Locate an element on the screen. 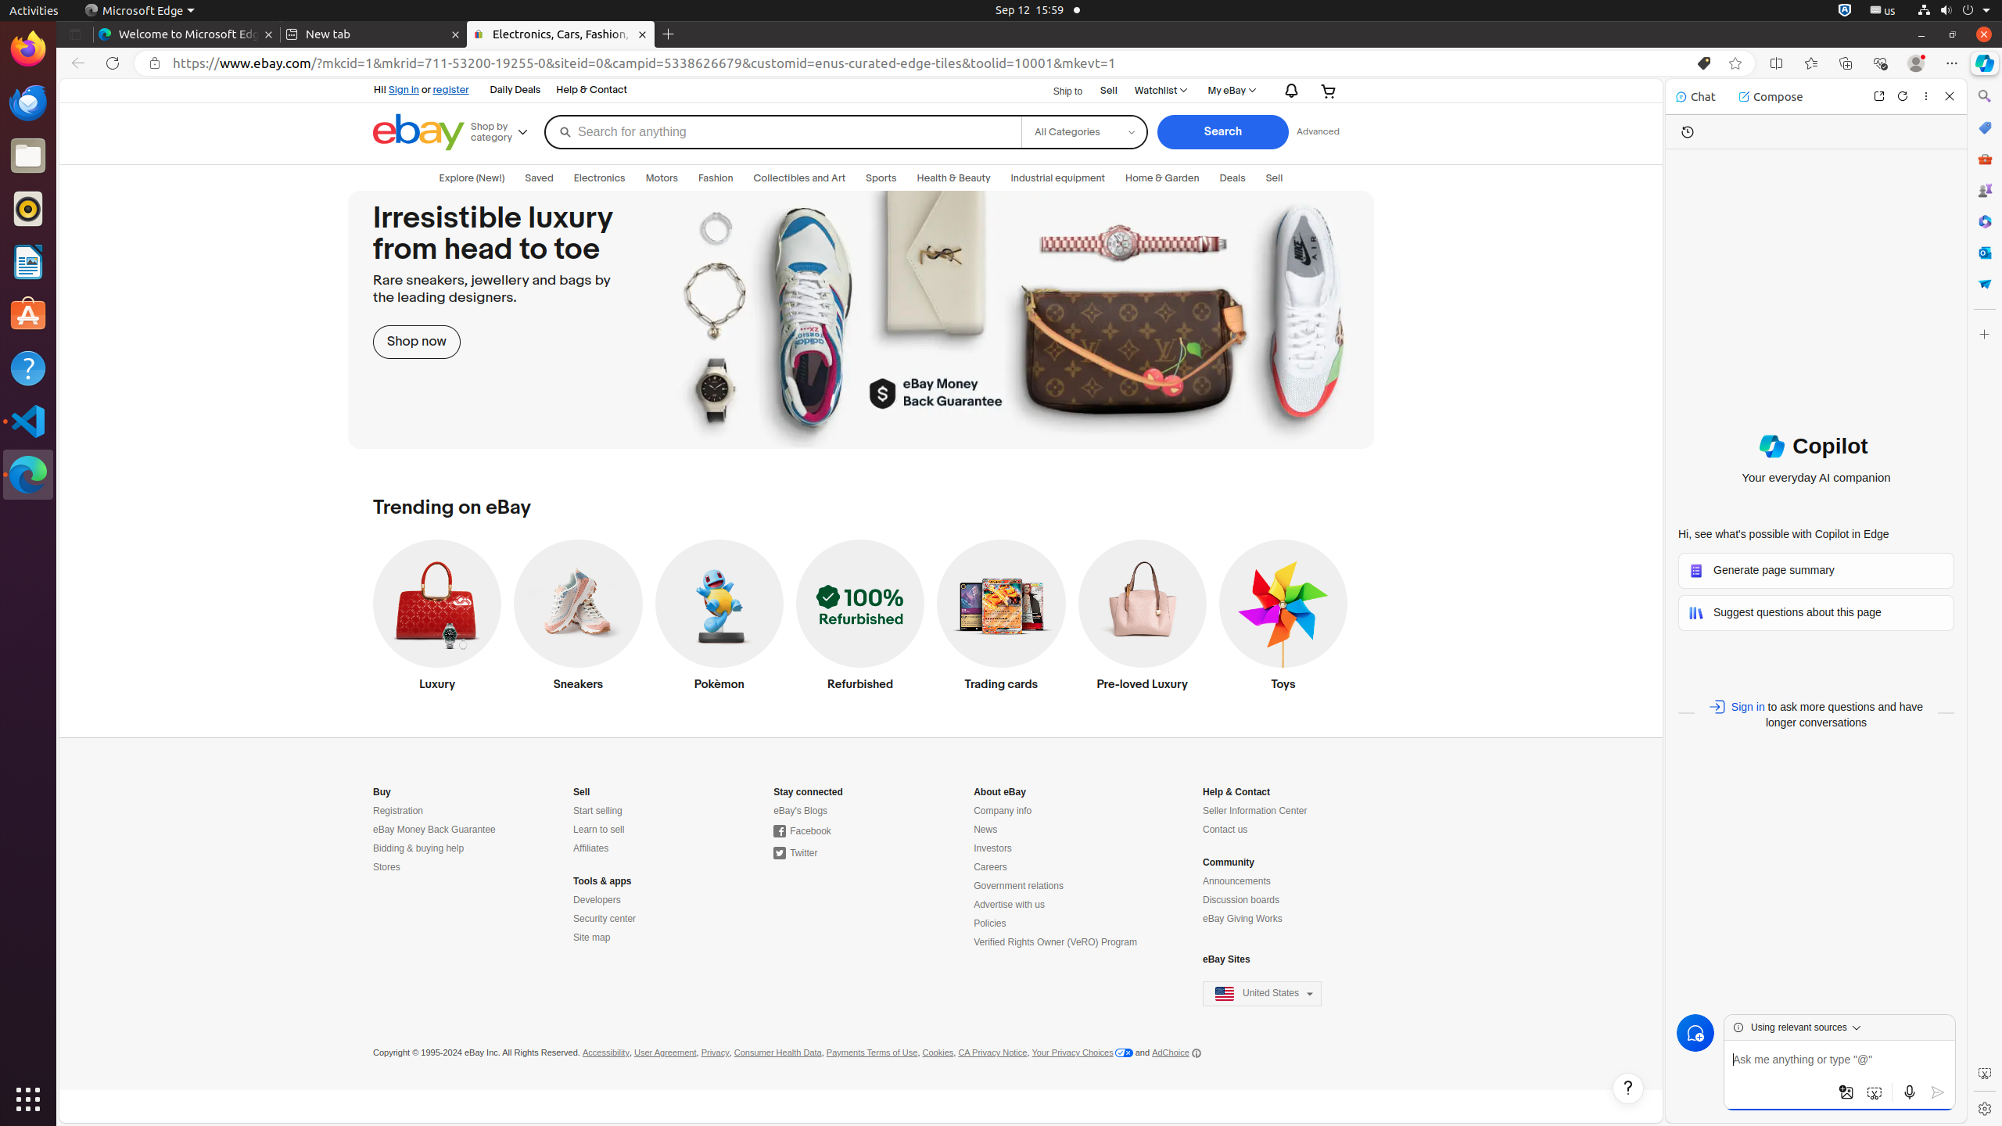  Notifications is located at coordinates (1288, 91).